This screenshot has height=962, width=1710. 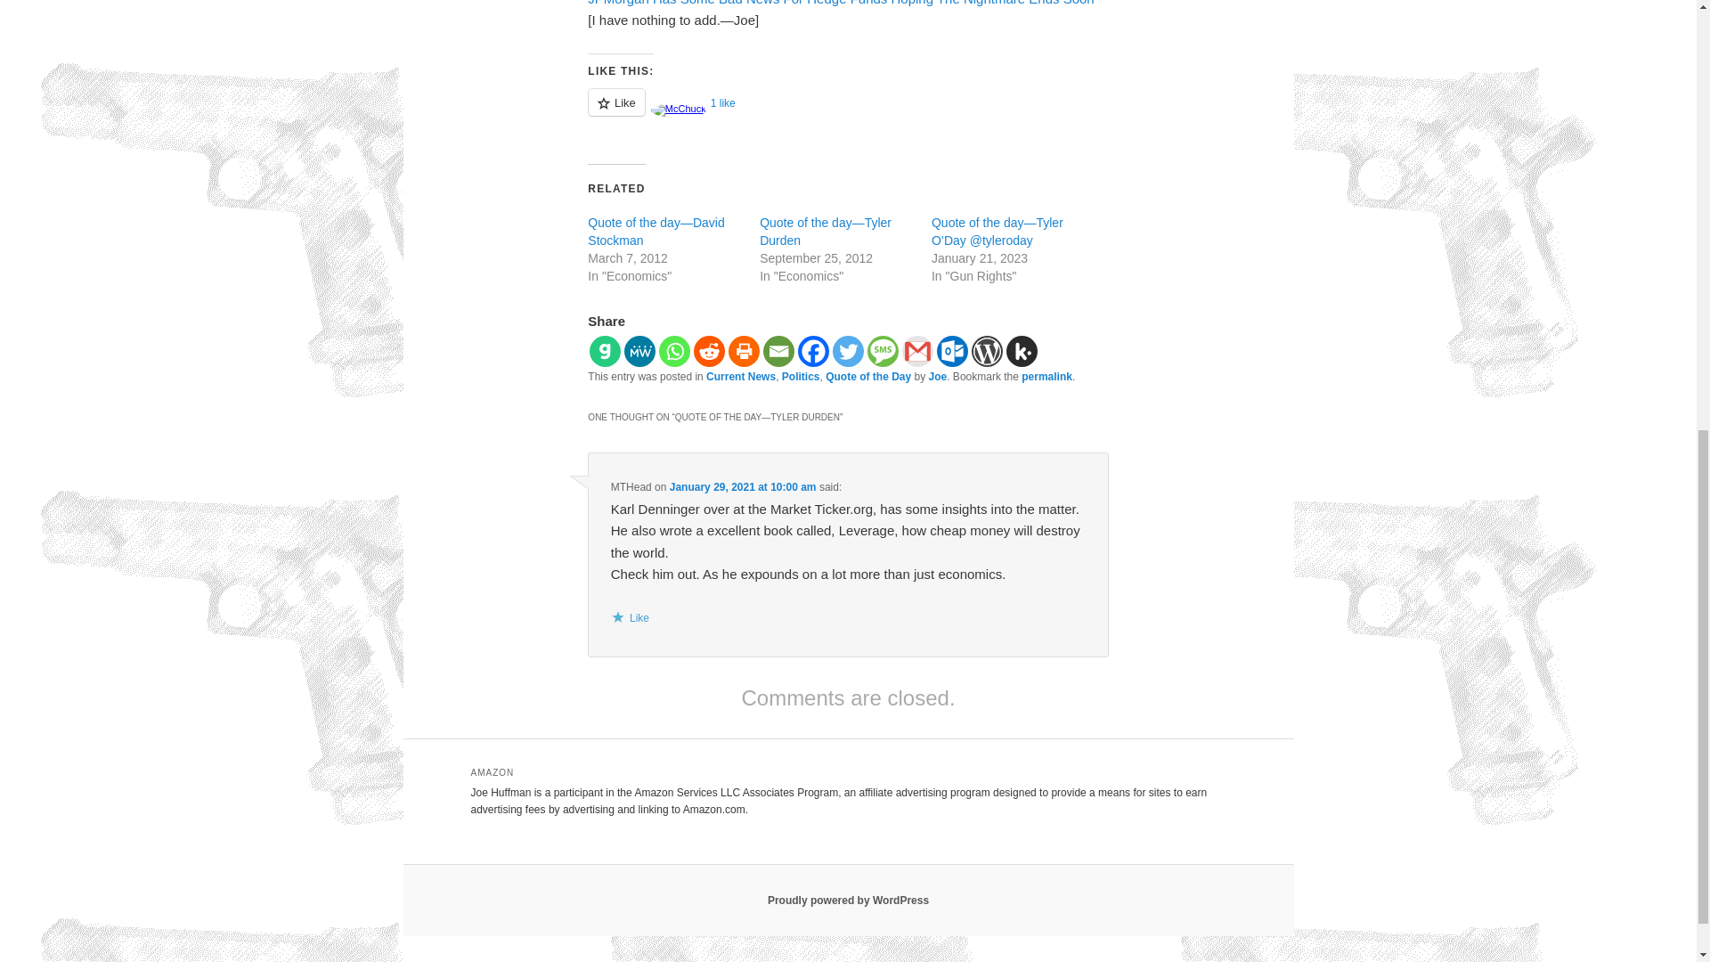 What do you see at coordinates (937, 376) in the screenshot?
I see `Joe` at bounding box center [937, 376].